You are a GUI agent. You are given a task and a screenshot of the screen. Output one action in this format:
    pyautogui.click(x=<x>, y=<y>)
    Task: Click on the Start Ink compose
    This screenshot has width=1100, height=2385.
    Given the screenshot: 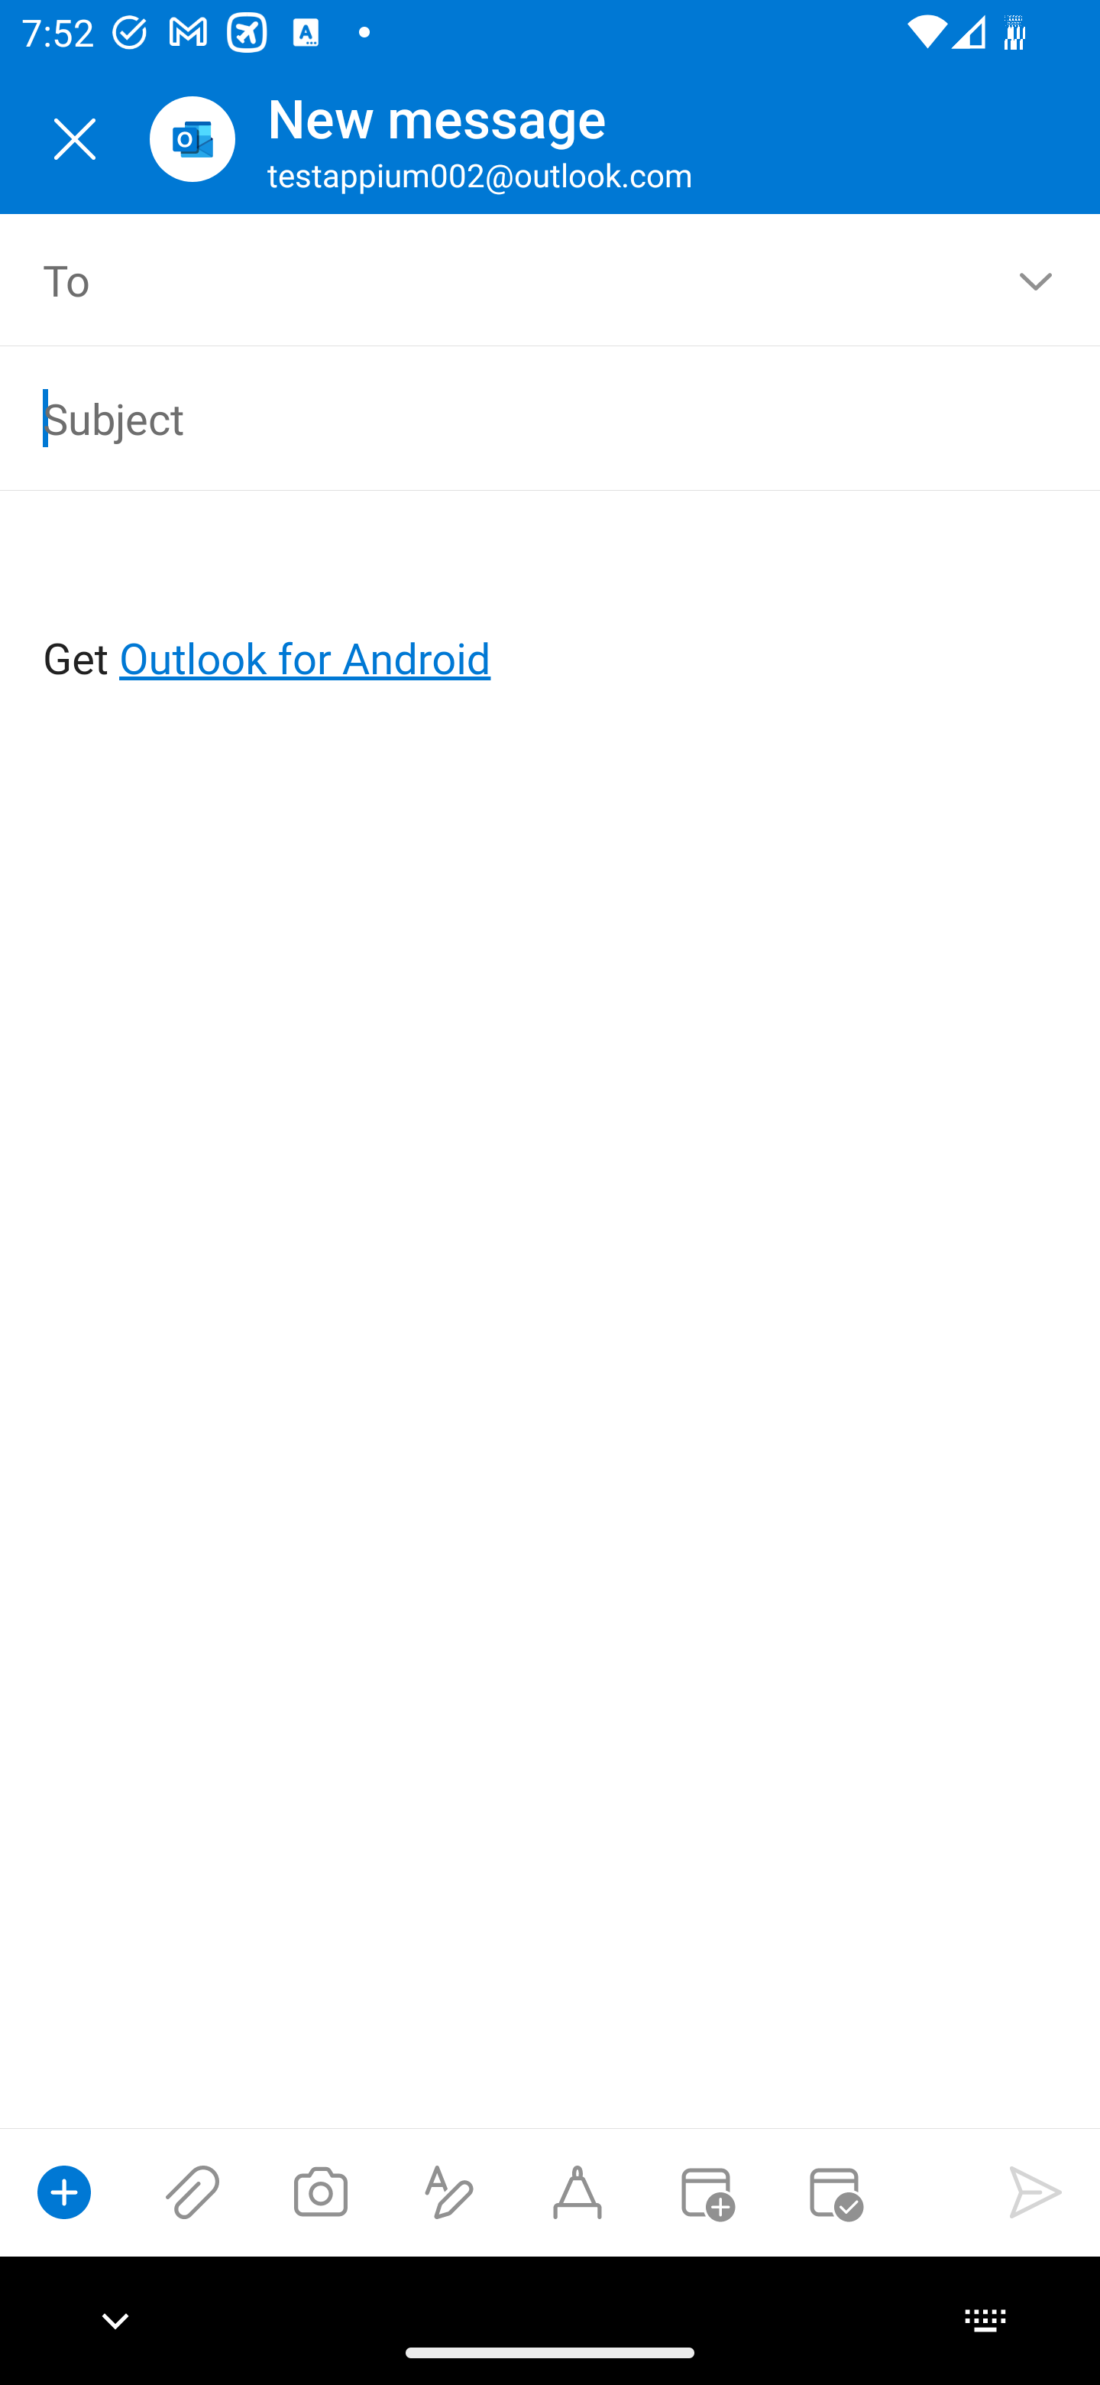 What is the action you would take?
    pyautogui.click(x=577, y=2192)
    